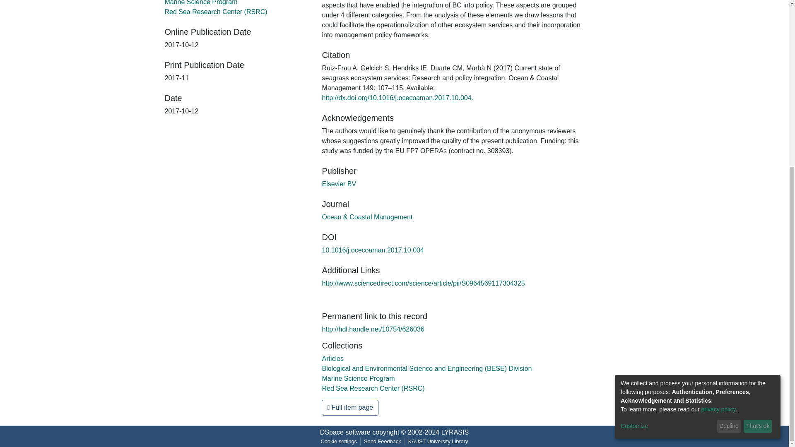  I want to click on Marine Science Program, so click(201, 2).